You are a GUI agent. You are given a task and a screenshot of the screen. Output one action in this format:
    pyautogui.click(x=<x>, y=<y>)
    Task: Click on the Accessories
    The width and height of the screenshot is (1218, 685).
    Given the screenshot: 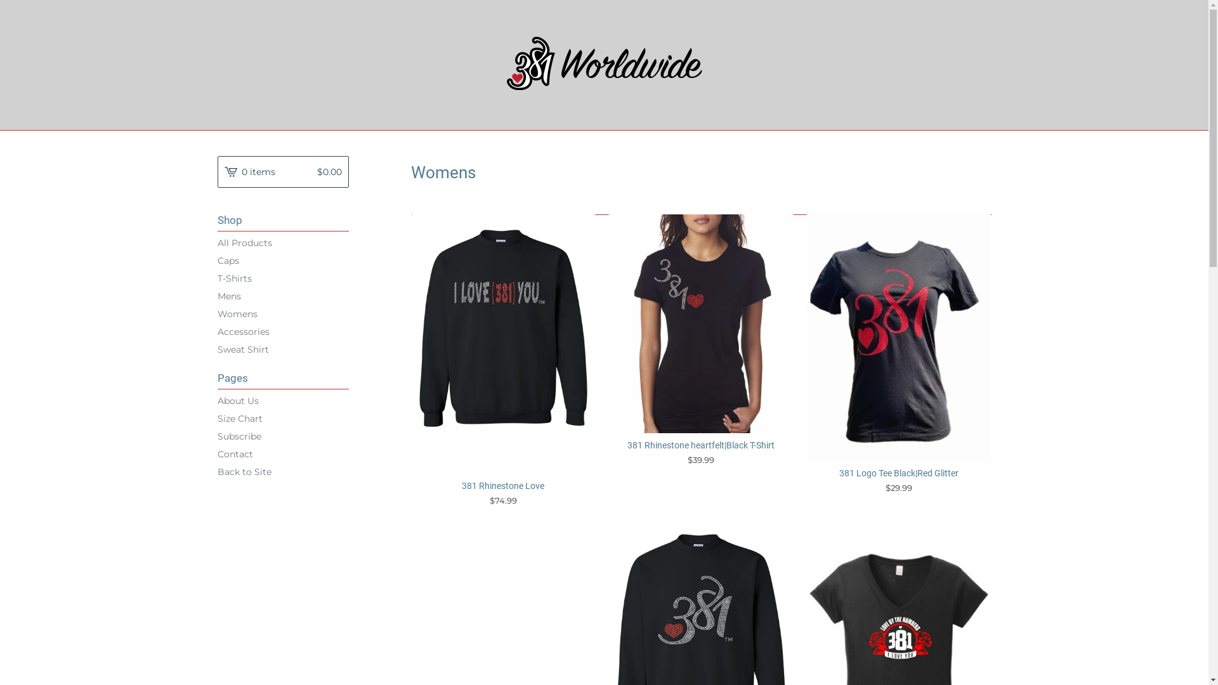 What is the action you would take?
    pyautogui.click(x=283, y=331)
    